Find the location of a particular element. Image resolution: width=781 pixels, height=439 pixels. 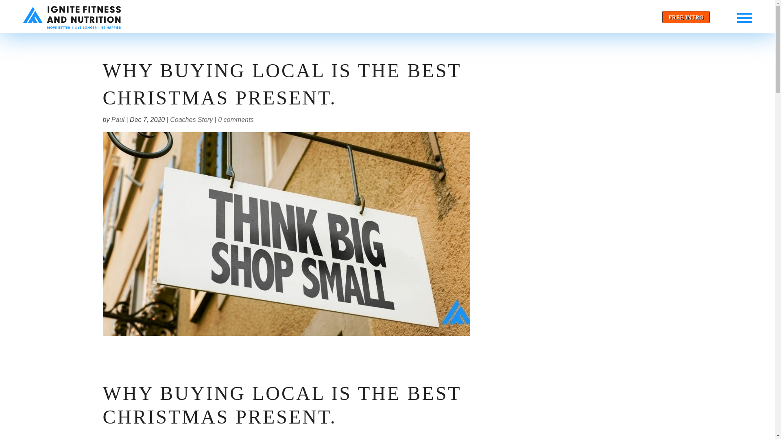

0 comments is located at coordinates (235, 120).